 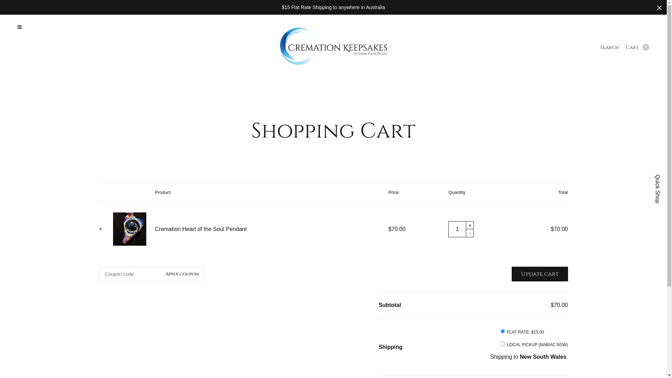 I want to click on Apply coupon, so click(x=182, y=274).